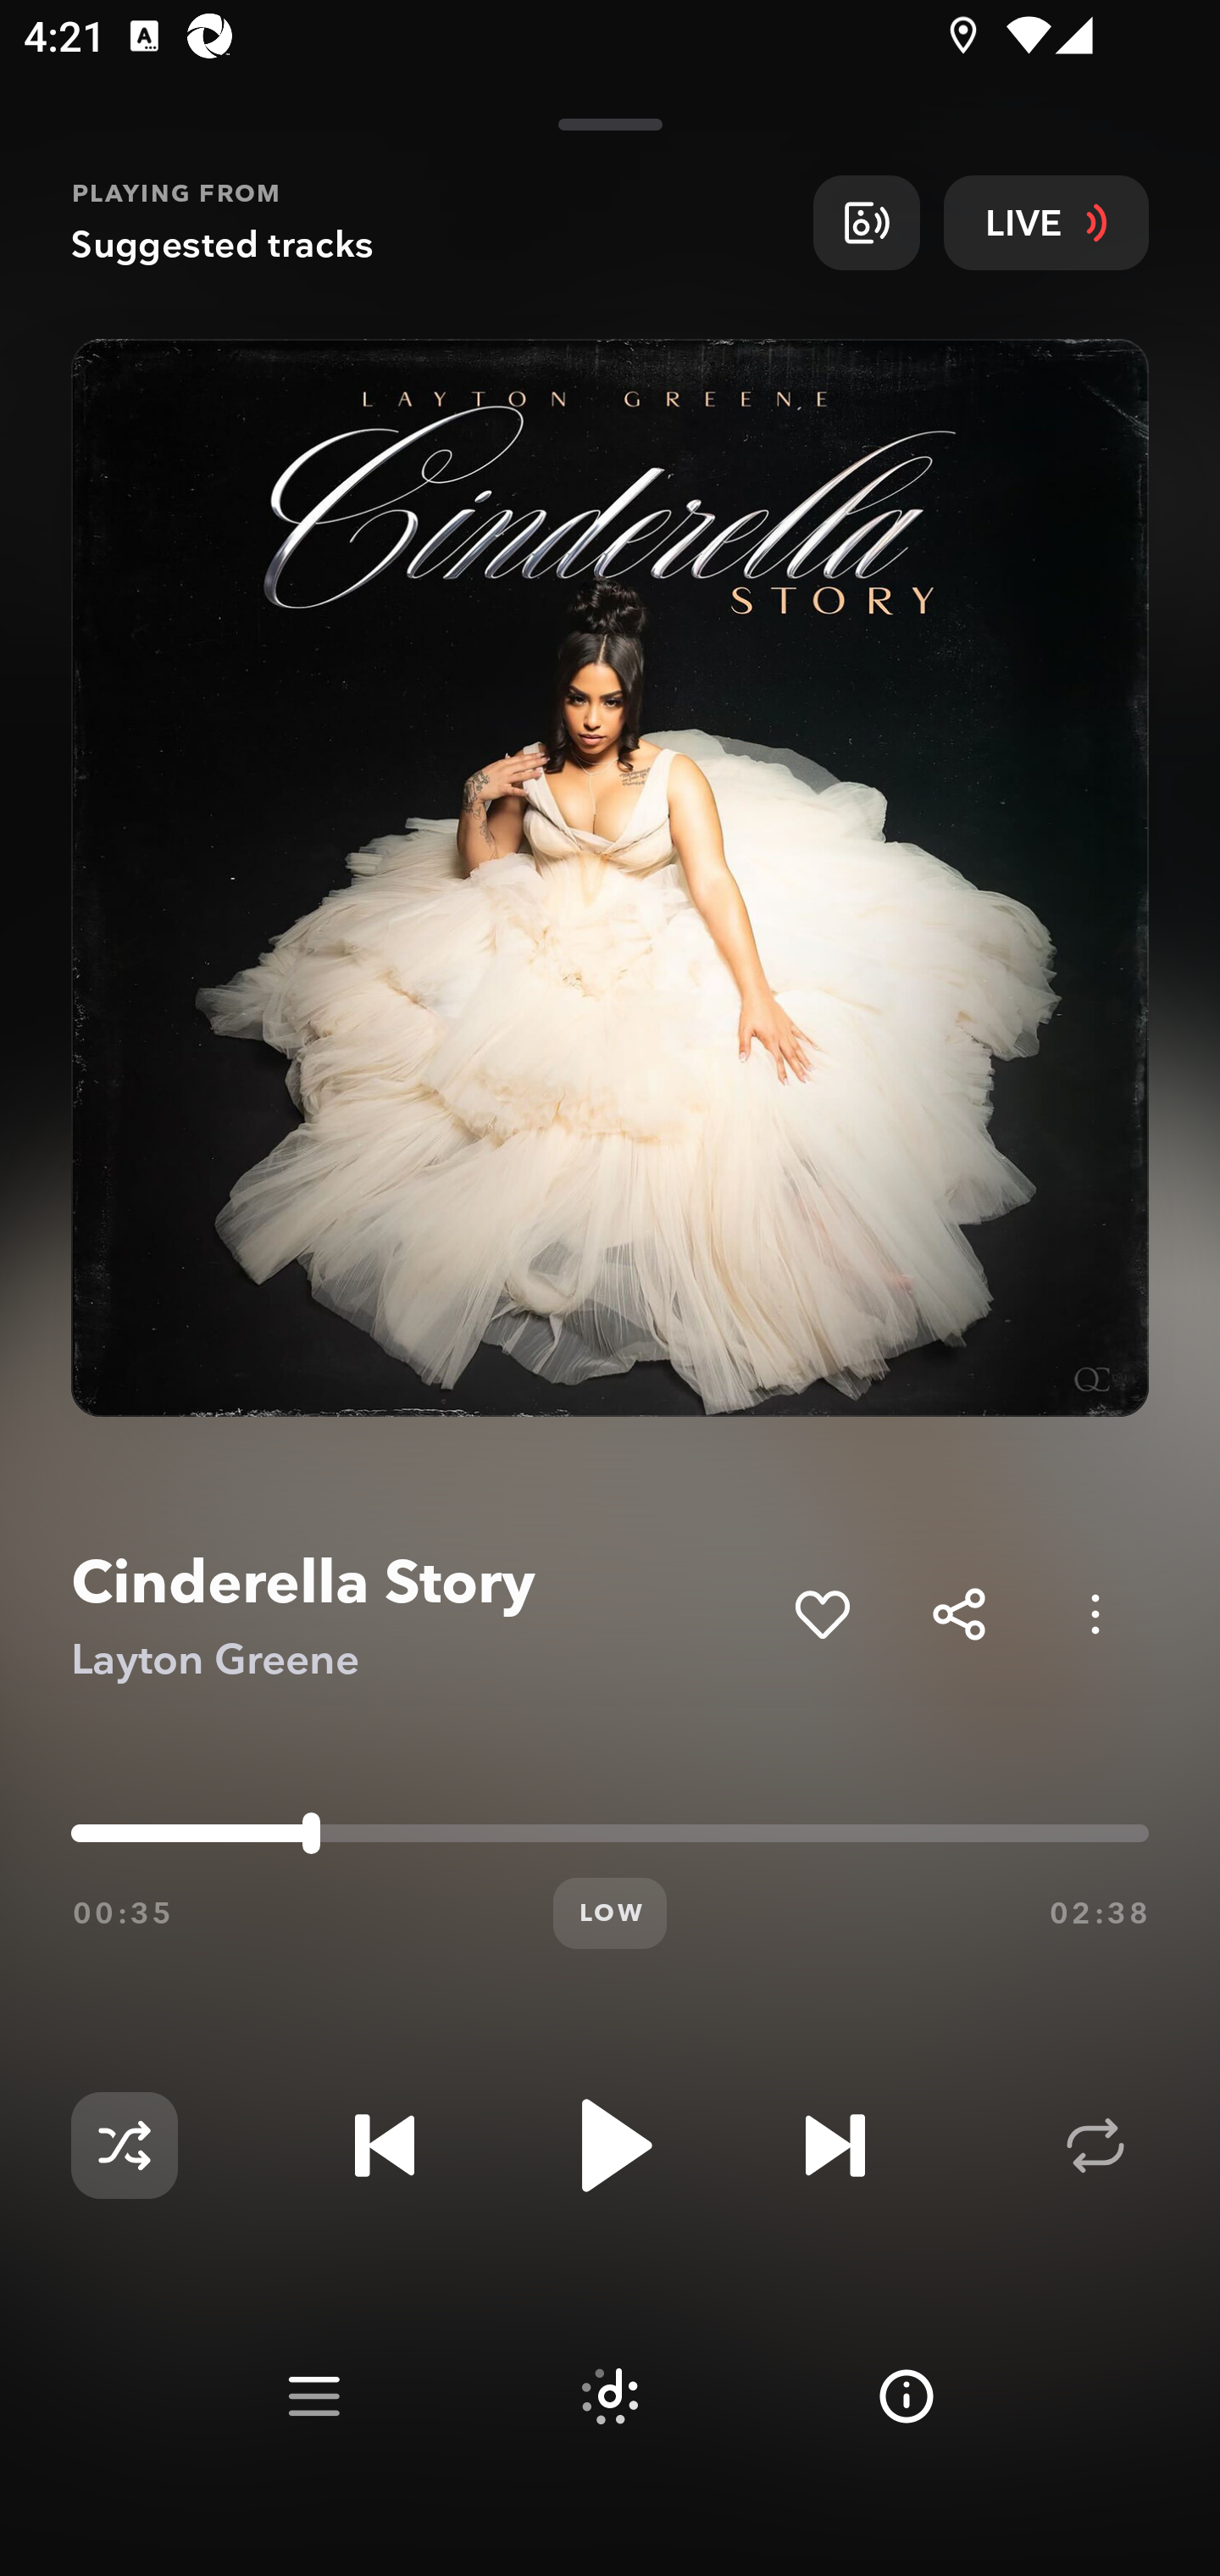 This screenshot has height=2576, width=1220. What do you see at coordinates (420, 1615) in the screenshot?
I see `Cinderella Story Layton Greene` at bounding box center [420, 1615].